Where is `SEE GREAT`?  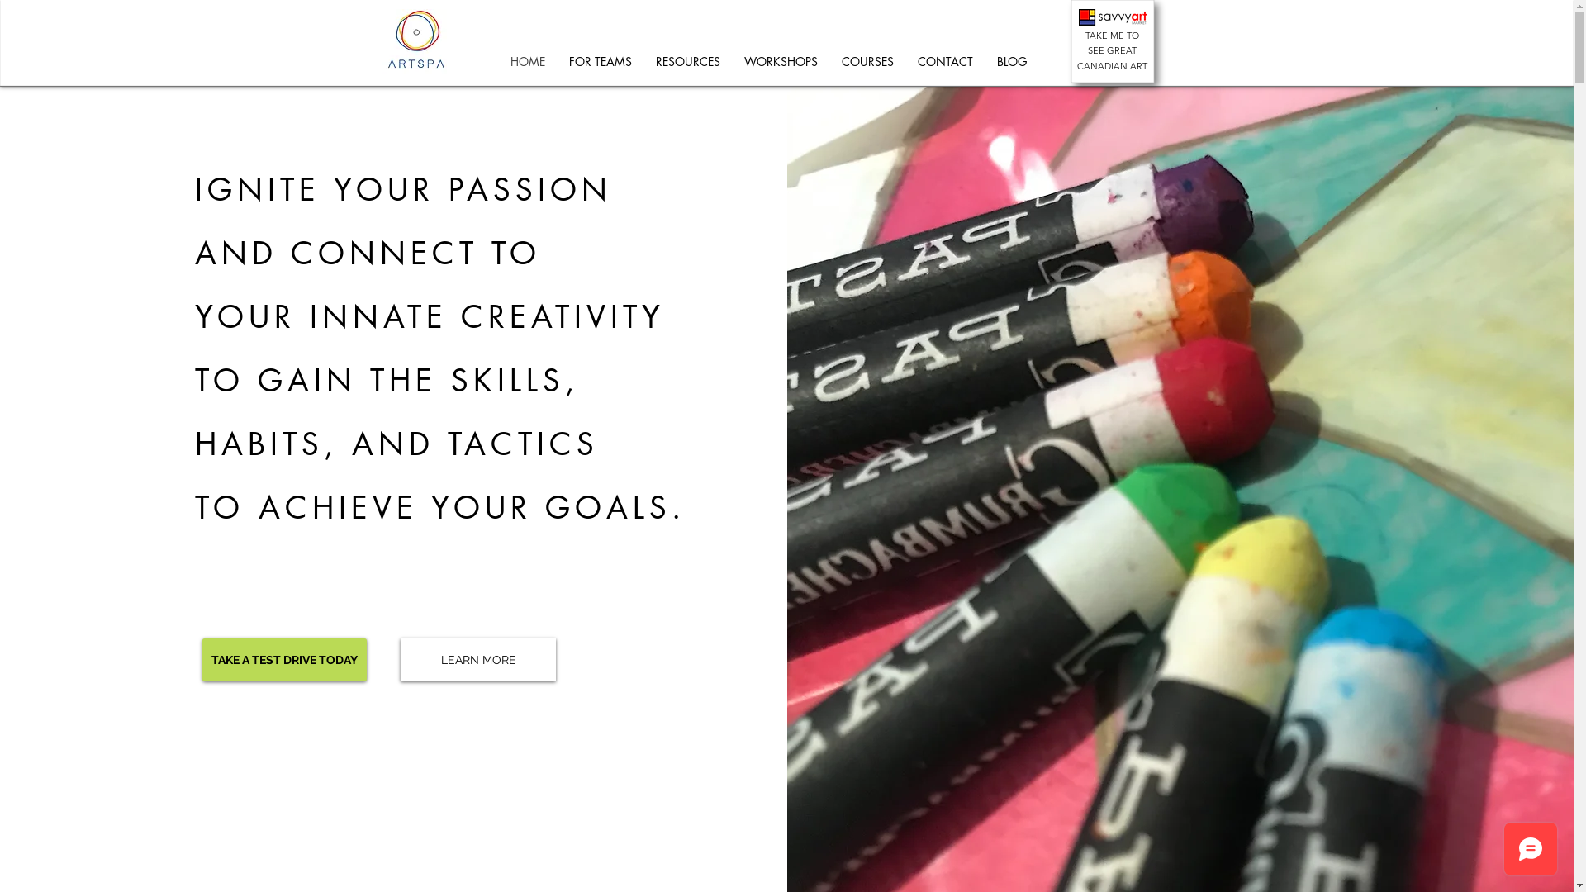
SEE GREAT is located at coordinates (1112, 50).